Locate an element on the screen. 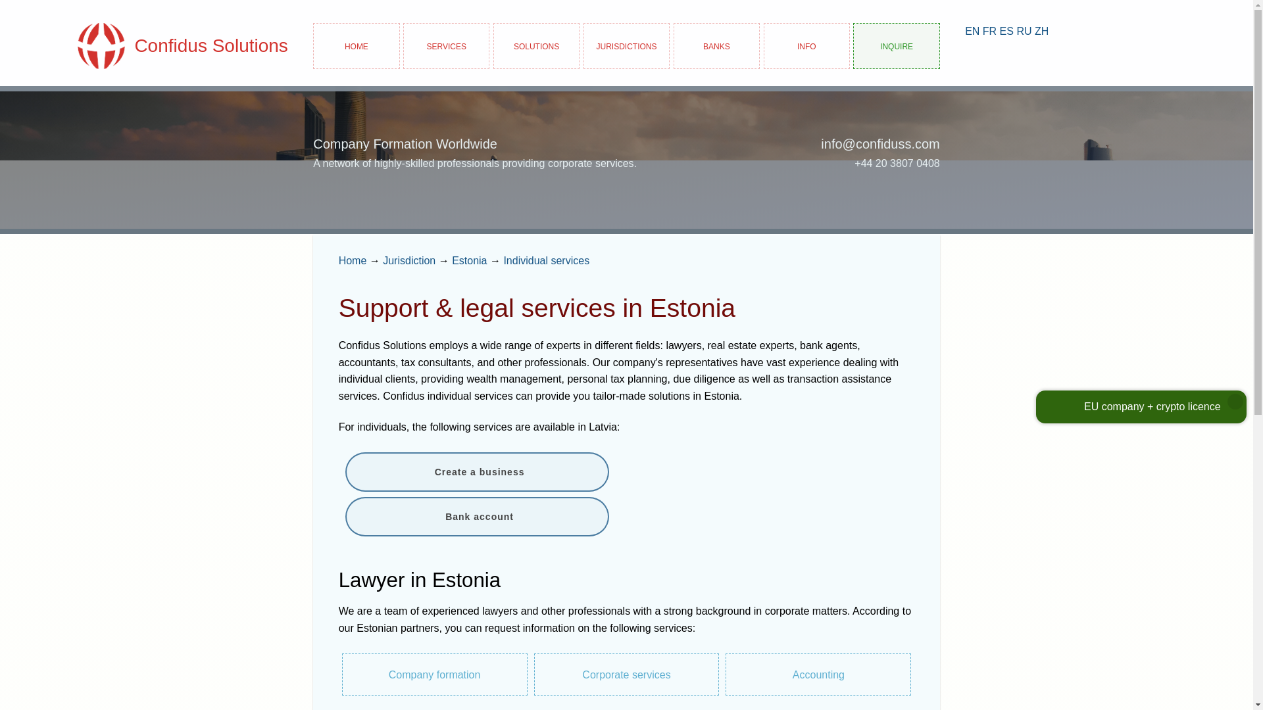  Estonian company forming services is located at coordinates (435, 674).